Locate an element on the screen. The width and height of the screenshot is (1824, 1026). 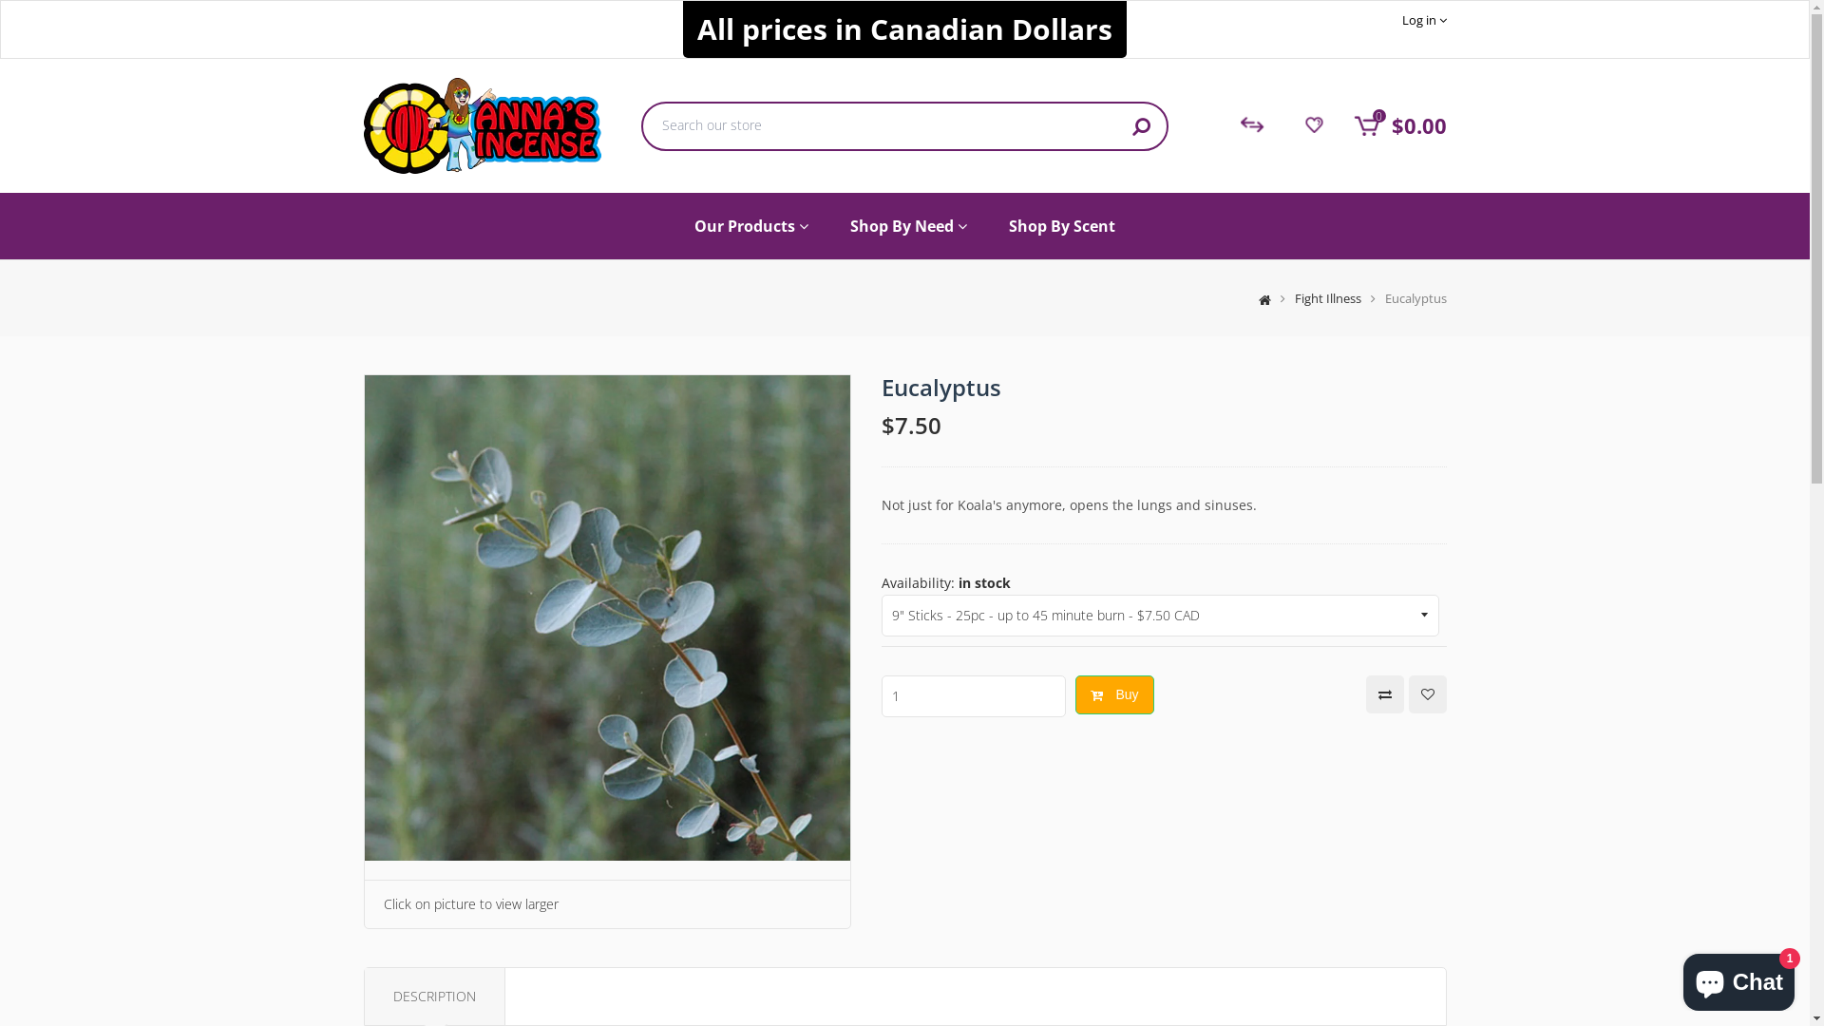
Shop By Scent is located at coordinates (1062, 226).